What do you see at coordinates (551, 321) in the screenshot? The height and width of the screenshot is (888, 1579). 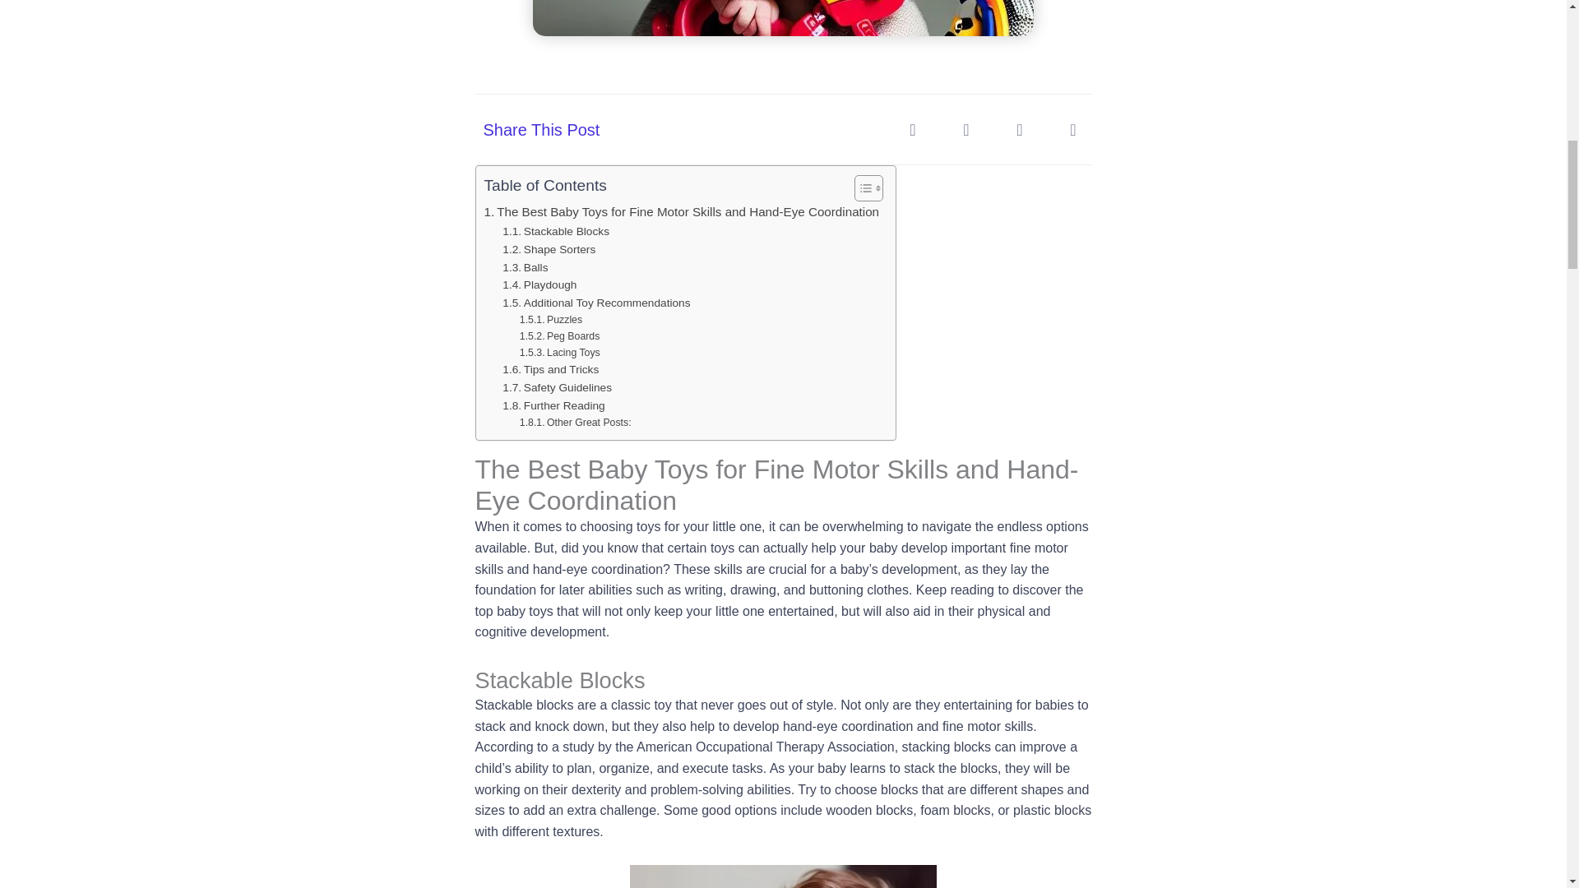 I see `Puzzles` at bounding box center [551, 321].